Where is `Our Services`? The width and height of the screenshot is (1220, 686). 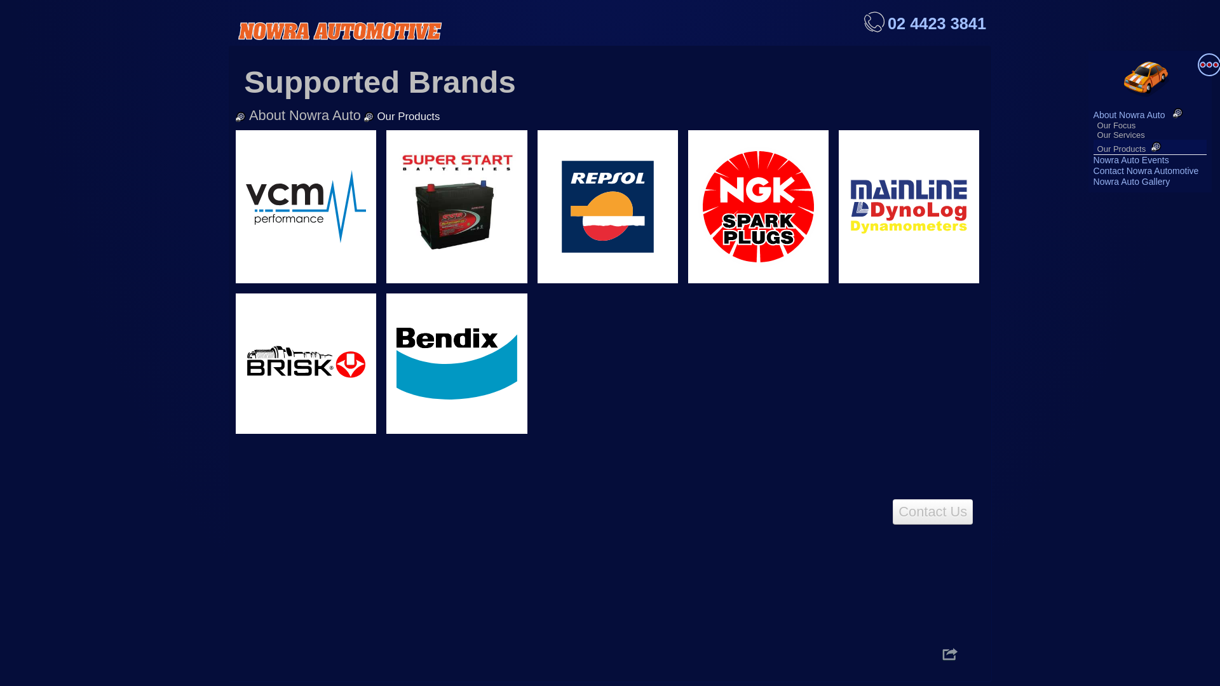 Our Services is located at coordinates (1121, 135).